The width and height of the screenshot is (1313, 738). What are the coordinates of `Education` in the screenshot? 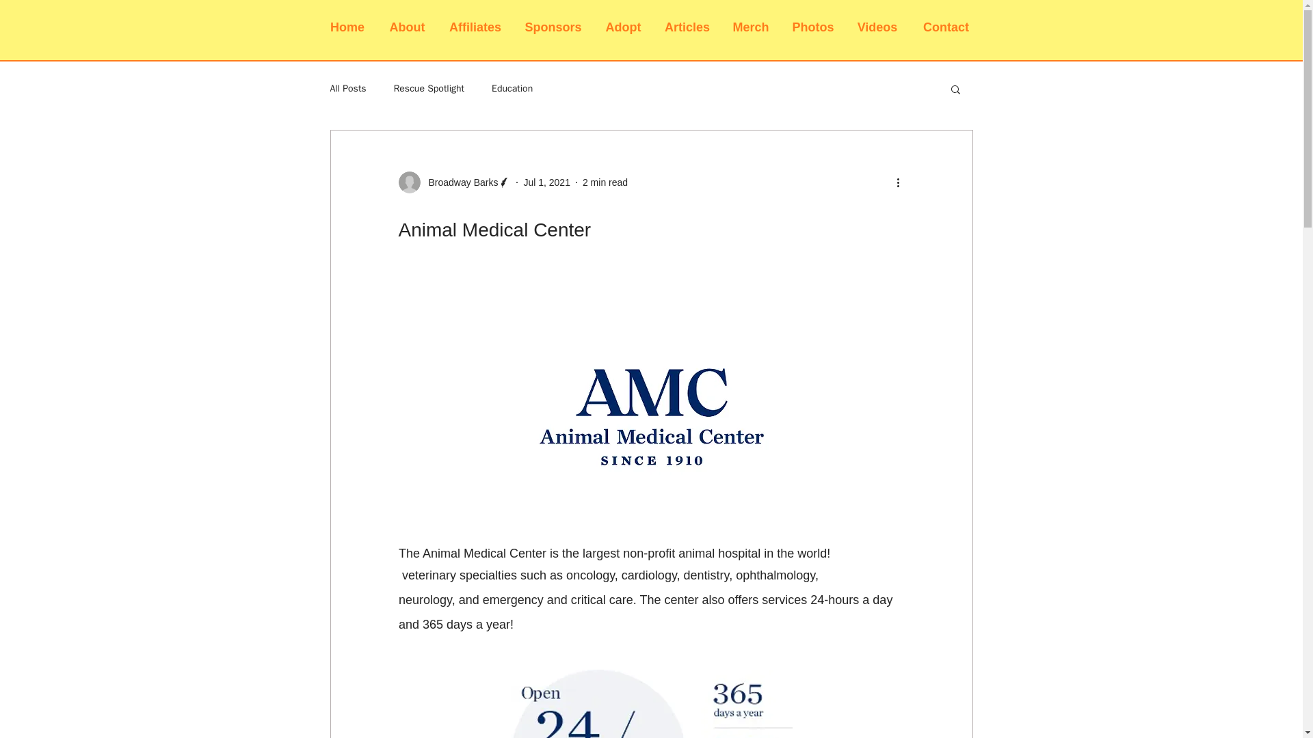 It's located at (512, 89).